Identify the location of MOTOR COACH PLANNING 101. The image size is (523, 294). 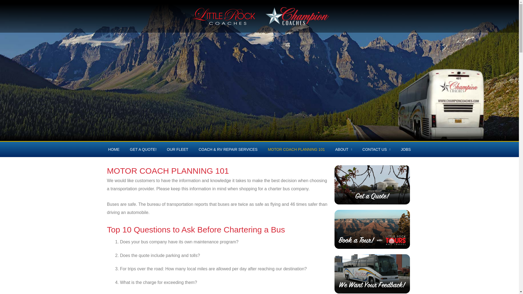
(296, 149).